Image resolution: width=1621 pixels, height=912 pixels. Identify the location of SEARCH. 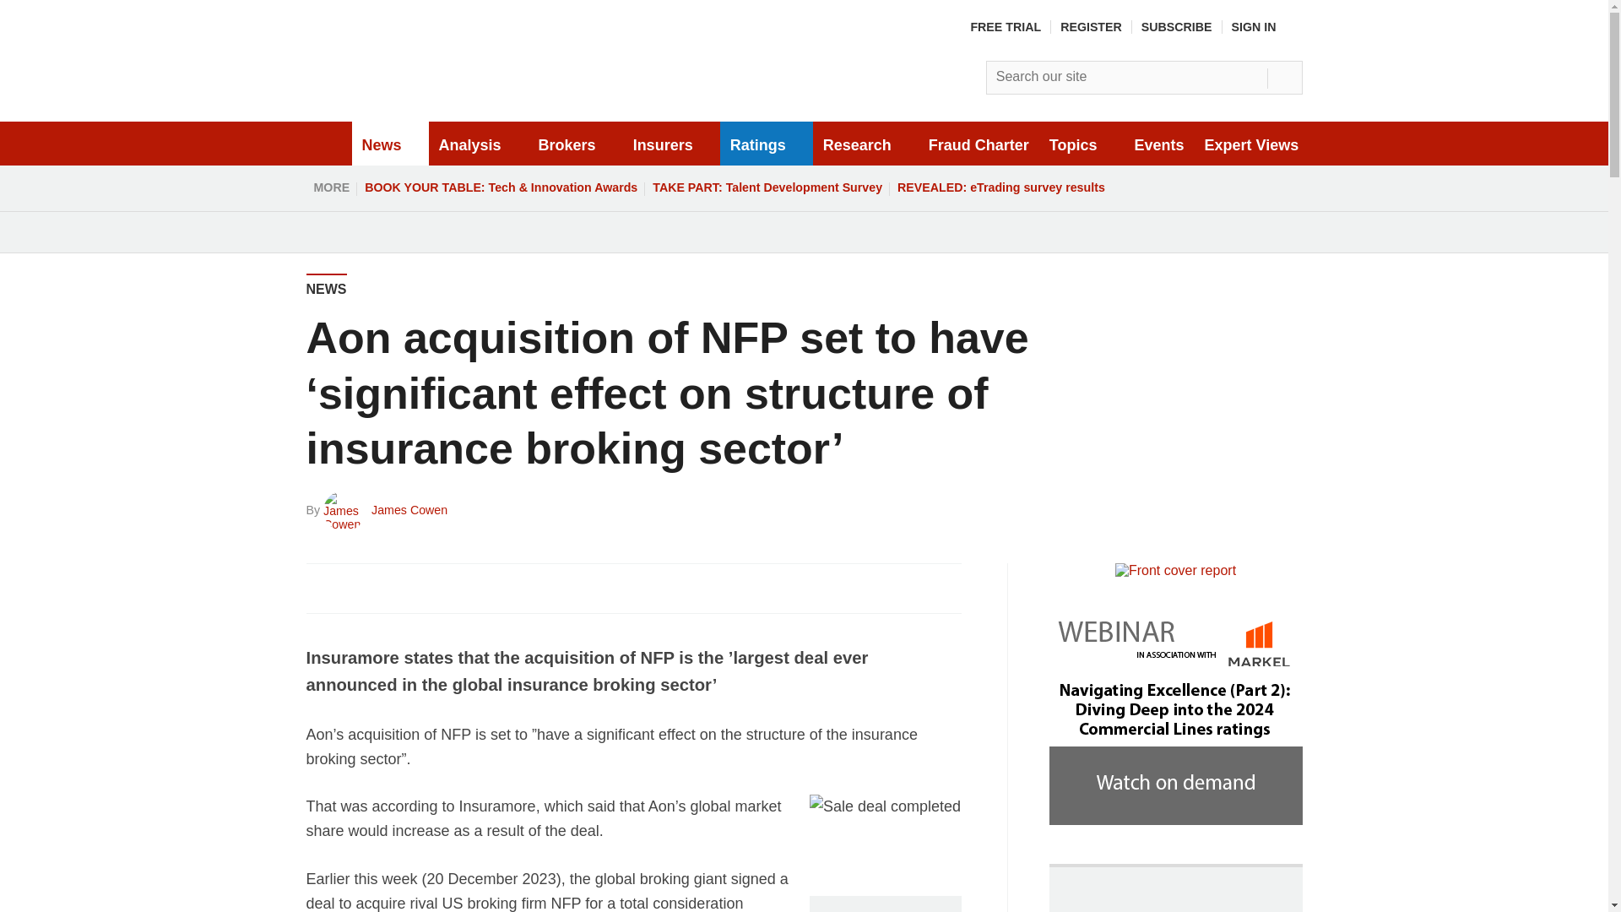
(1284, 78).